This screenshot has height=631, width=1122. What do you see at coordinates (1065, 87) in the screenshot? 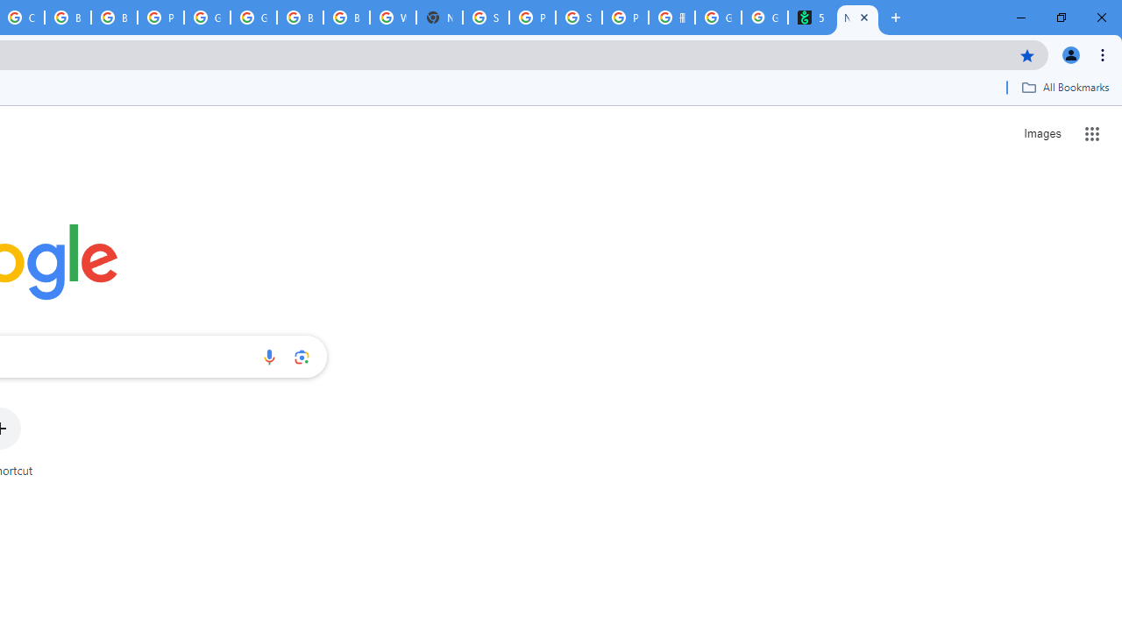
I see `All Bookmarks` at bounding box center [1065, 87].